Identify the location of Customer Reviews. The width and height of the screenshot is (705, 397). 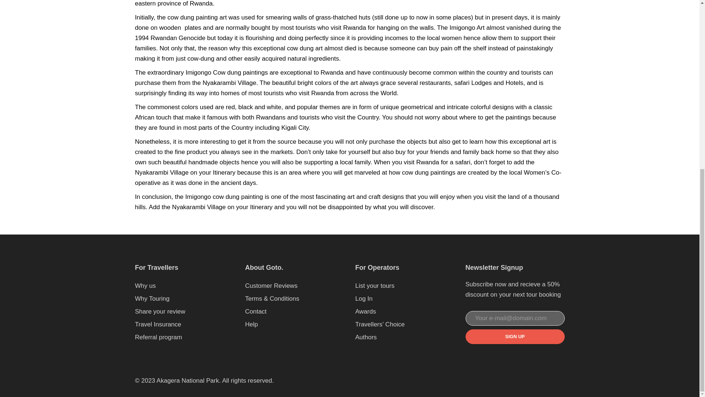
(271, 286).